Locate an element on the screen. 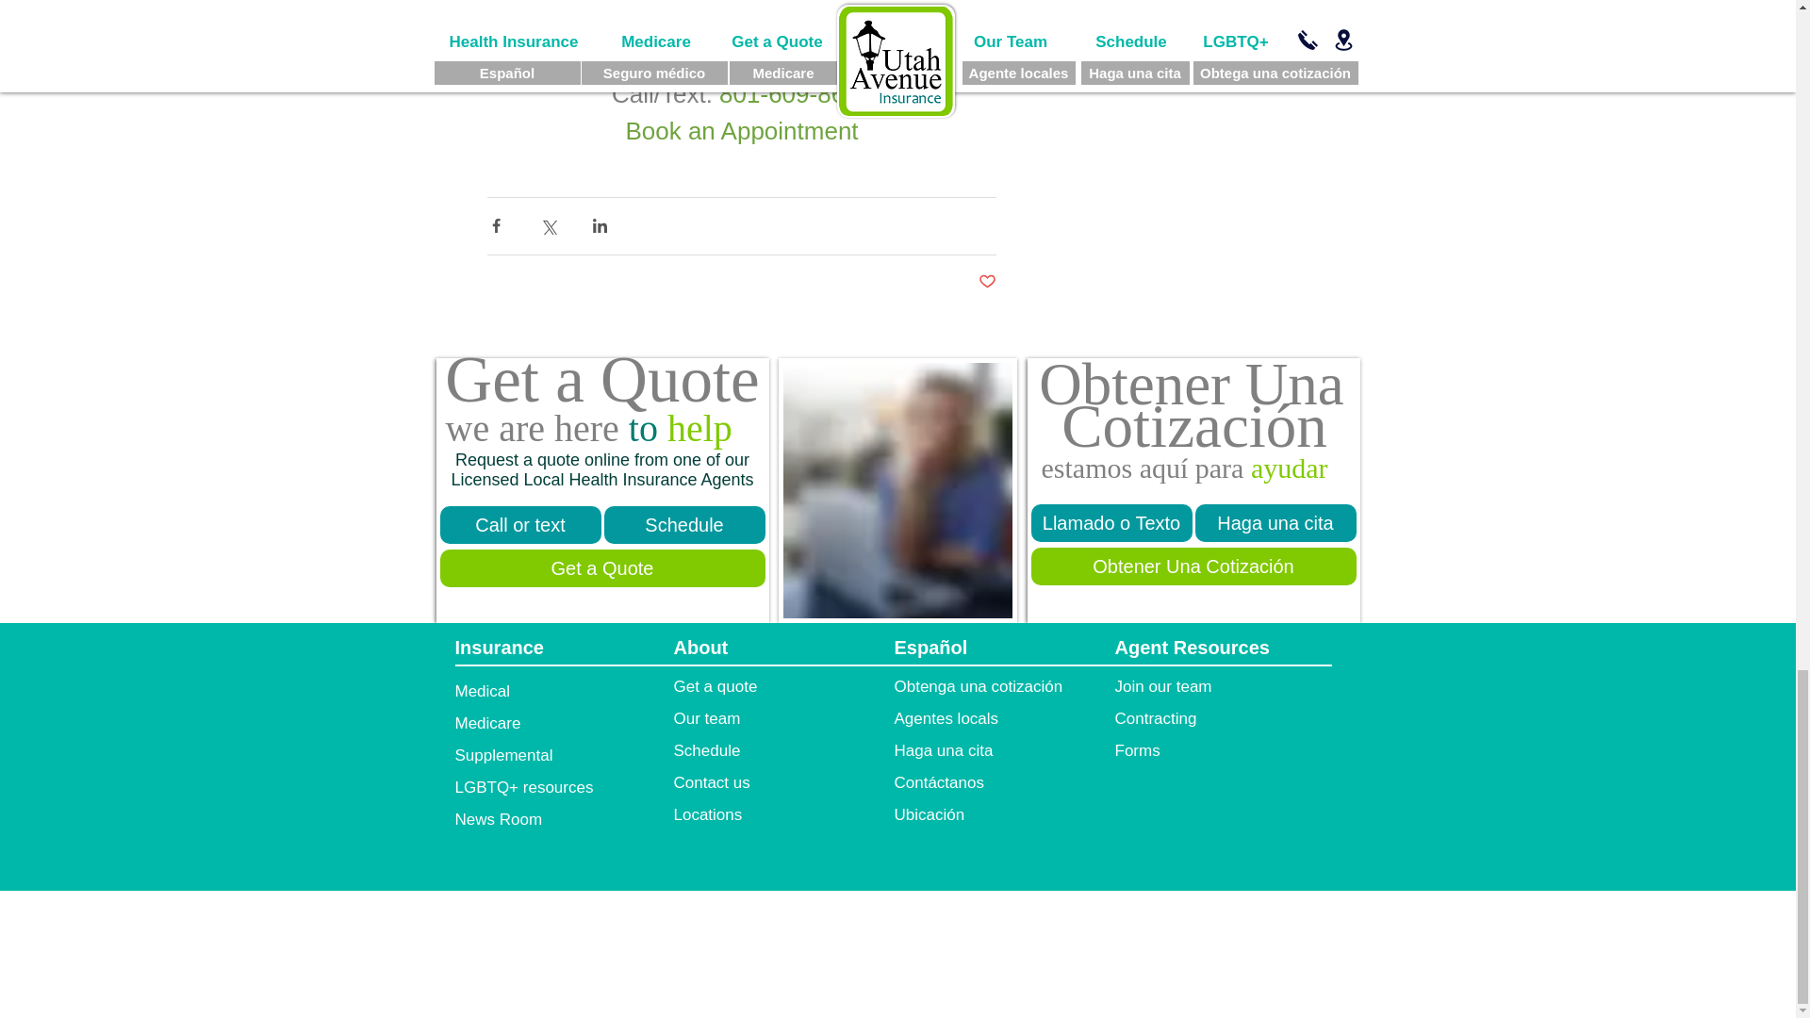  Book an Appointment is located at coordinates (741, 131).